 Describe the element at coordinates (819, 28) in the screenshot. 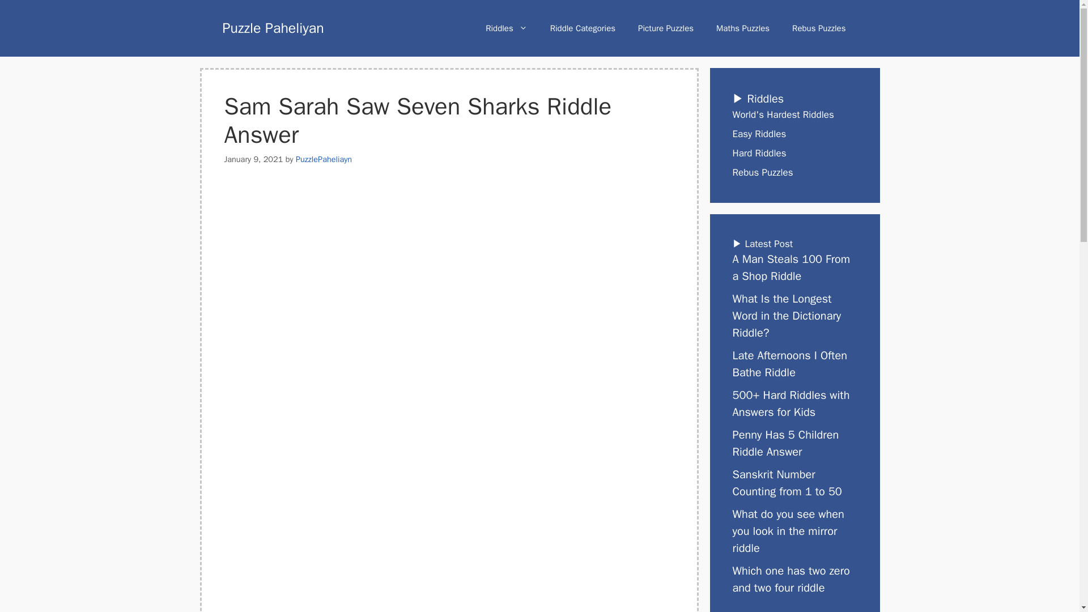

I see `Rebus Puzzles` at that location.